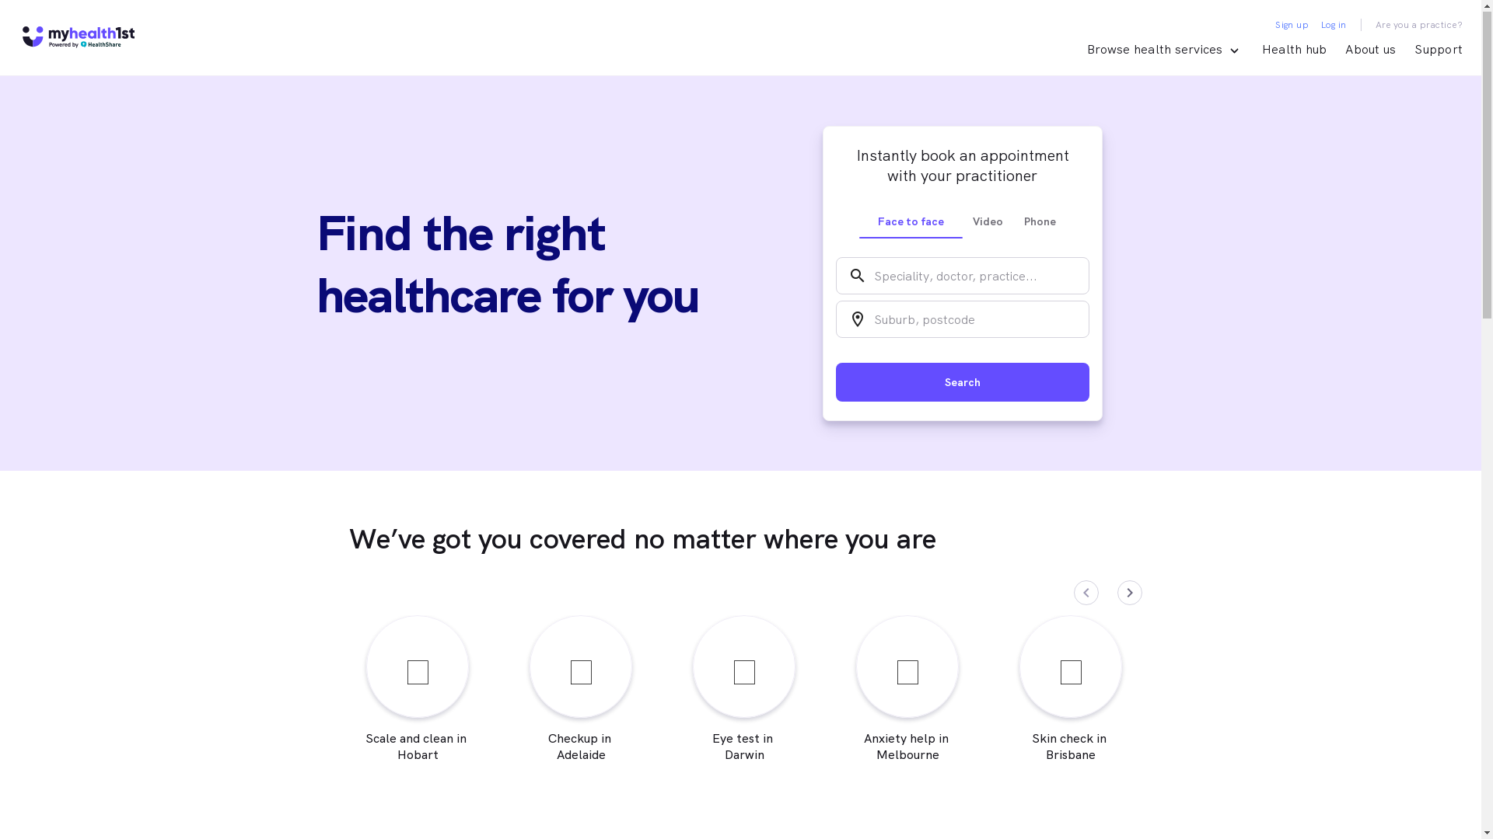 Image resolution: width=1493 pixels, height=839 pixels. Describe the element at coordinates (1292, 26) in the screenshot. I see `Sign up` at that location.